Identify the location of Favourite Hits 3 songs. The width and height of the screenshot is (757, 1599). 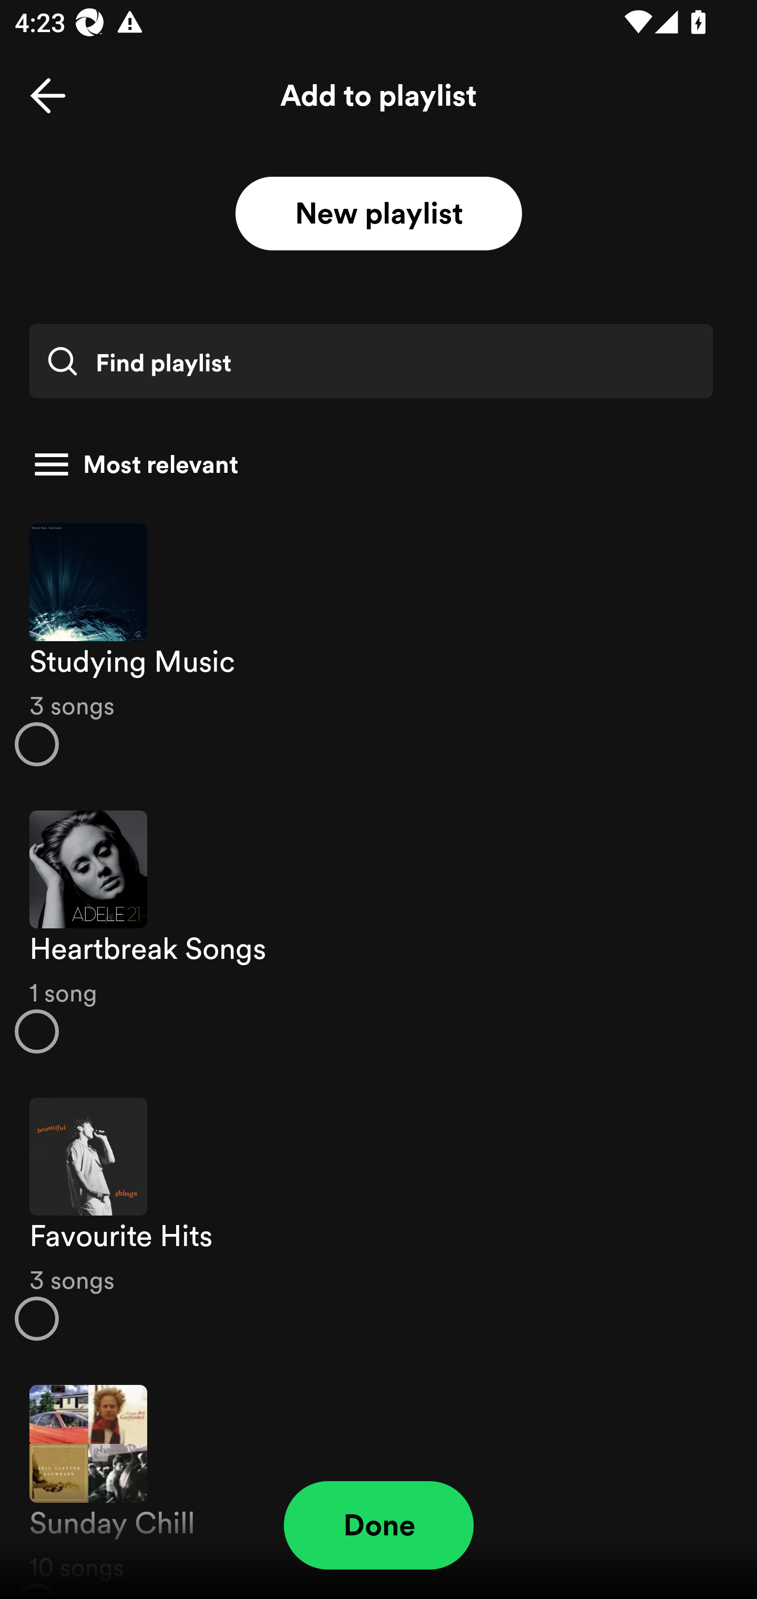
(378, 1219).